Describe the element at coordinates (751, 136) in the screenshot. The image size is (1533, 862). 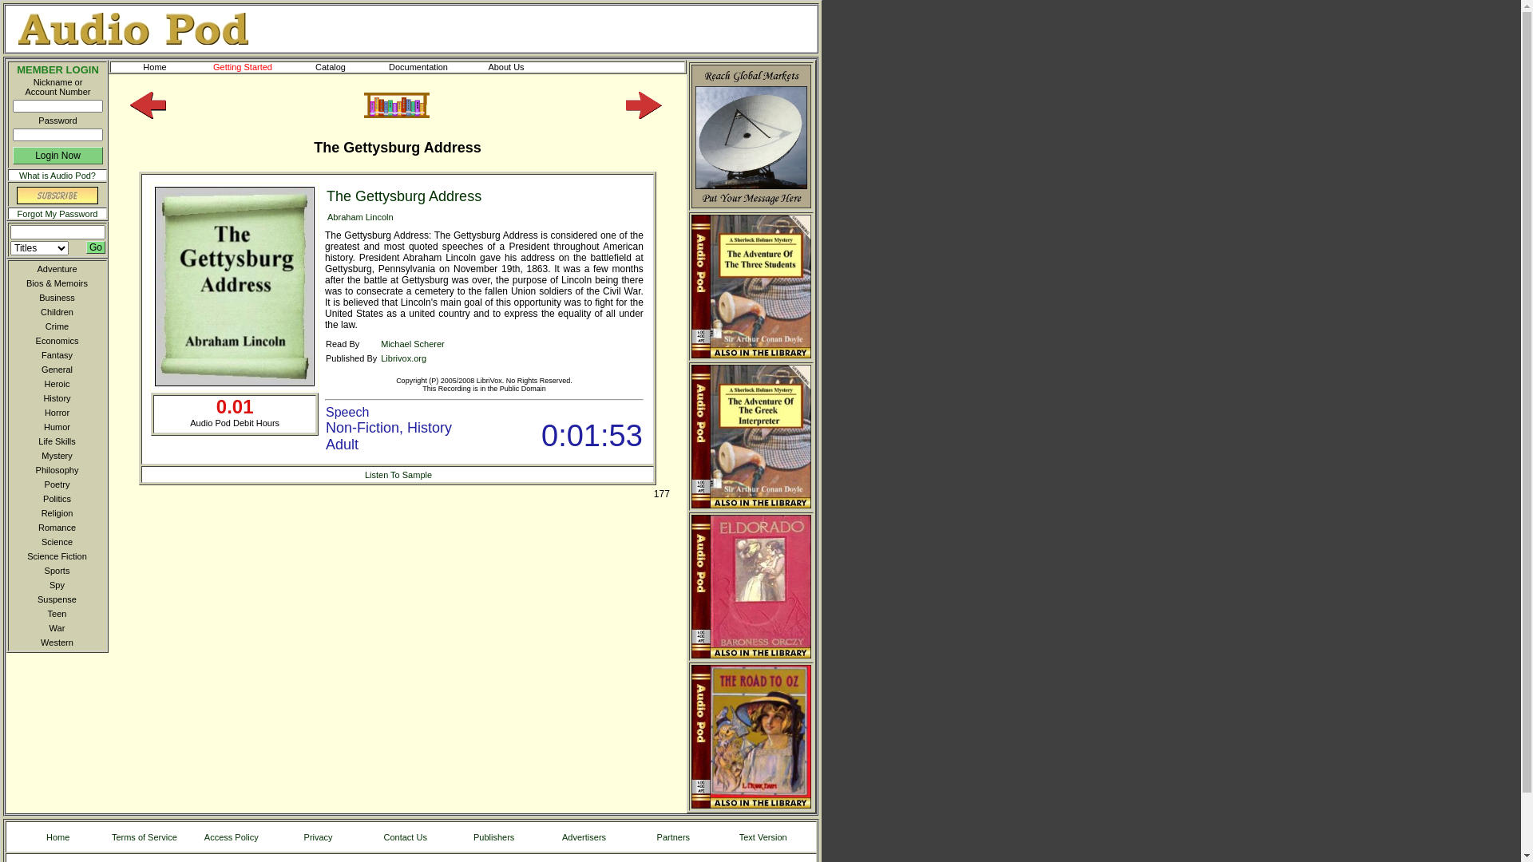
I see `Advertisment Reach Global Markets` at that location.